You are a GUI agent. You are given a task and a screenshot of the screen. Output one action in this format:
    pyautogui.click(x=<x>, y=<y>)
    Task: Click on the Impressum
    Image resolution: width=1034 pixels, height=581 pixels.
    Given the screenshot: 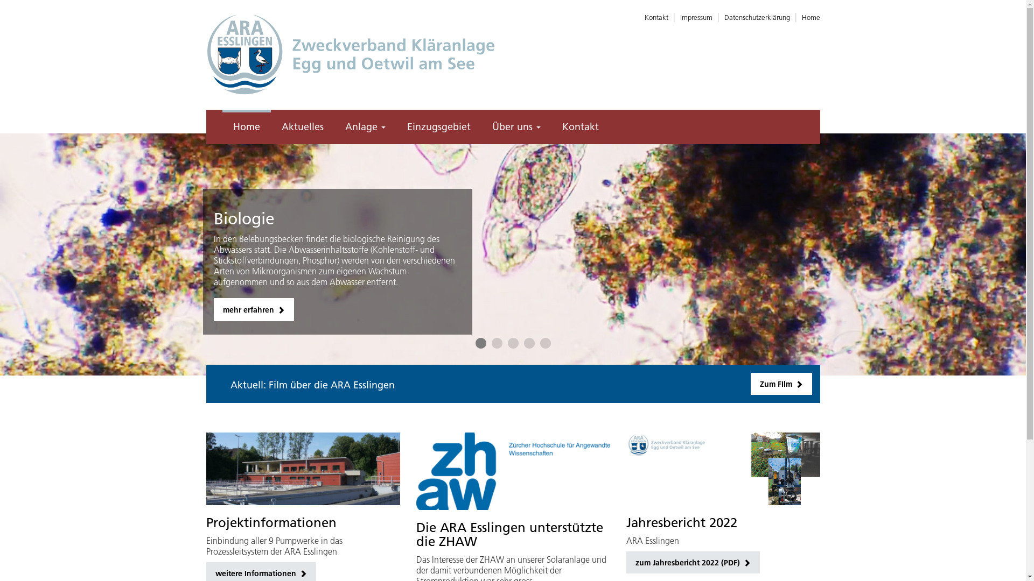 What is the action you would take?
    pyautogui.click(x=696, y=17)
    